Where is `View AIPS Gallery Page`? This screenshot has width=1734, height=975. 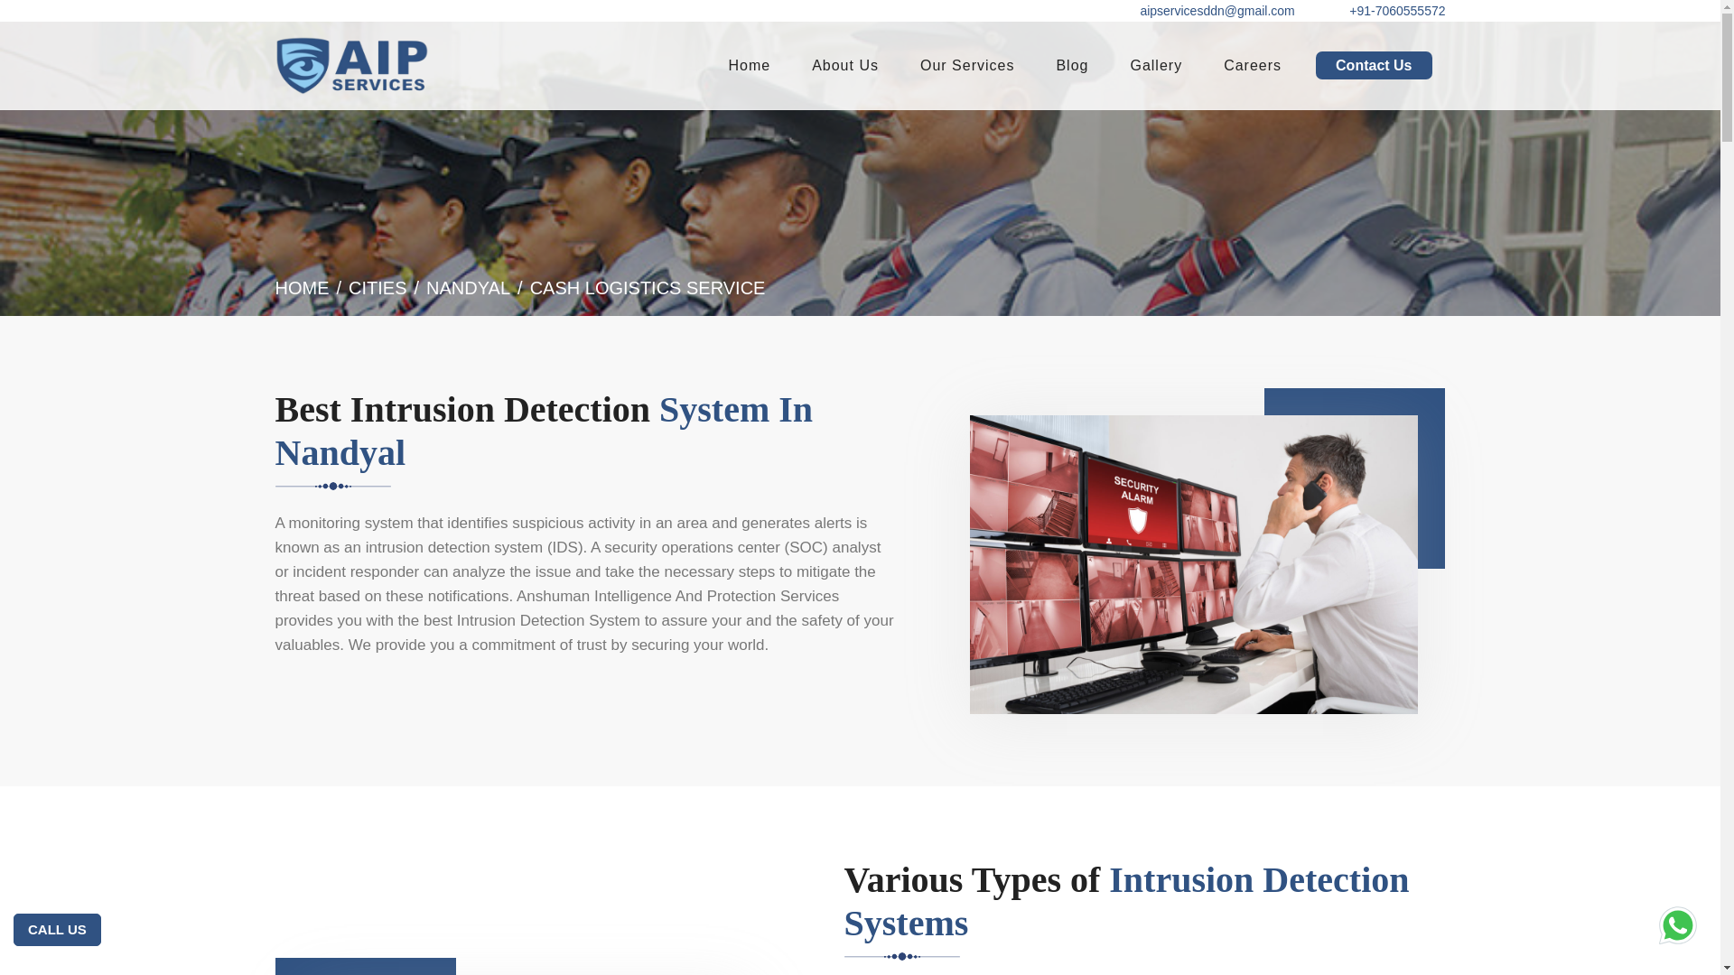
View AIPS Gallery Page is located at coordinates (1156, 64).